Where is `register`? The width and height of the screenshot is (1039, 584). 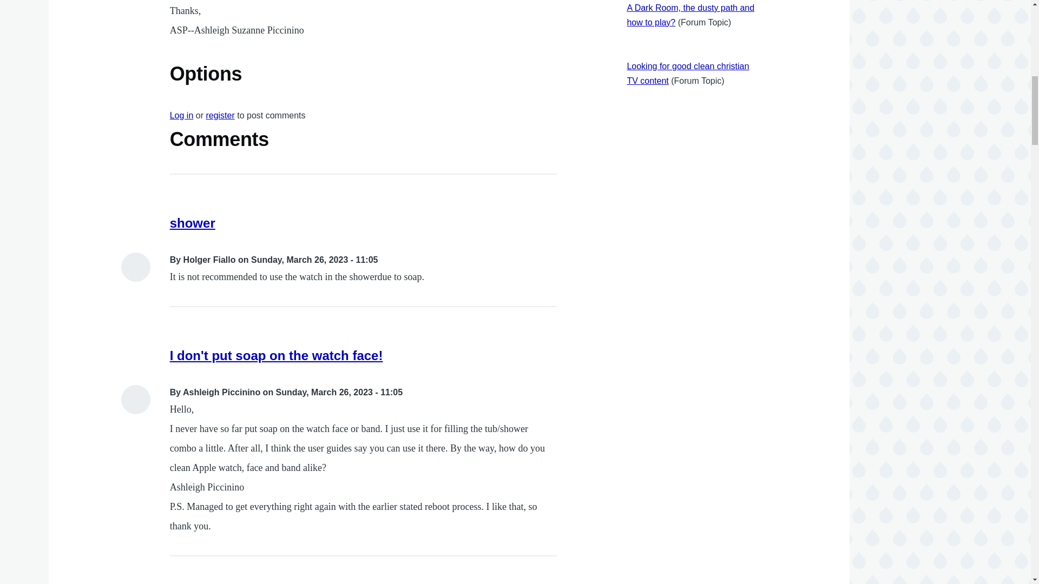 register is located at coordinates (220, 116).